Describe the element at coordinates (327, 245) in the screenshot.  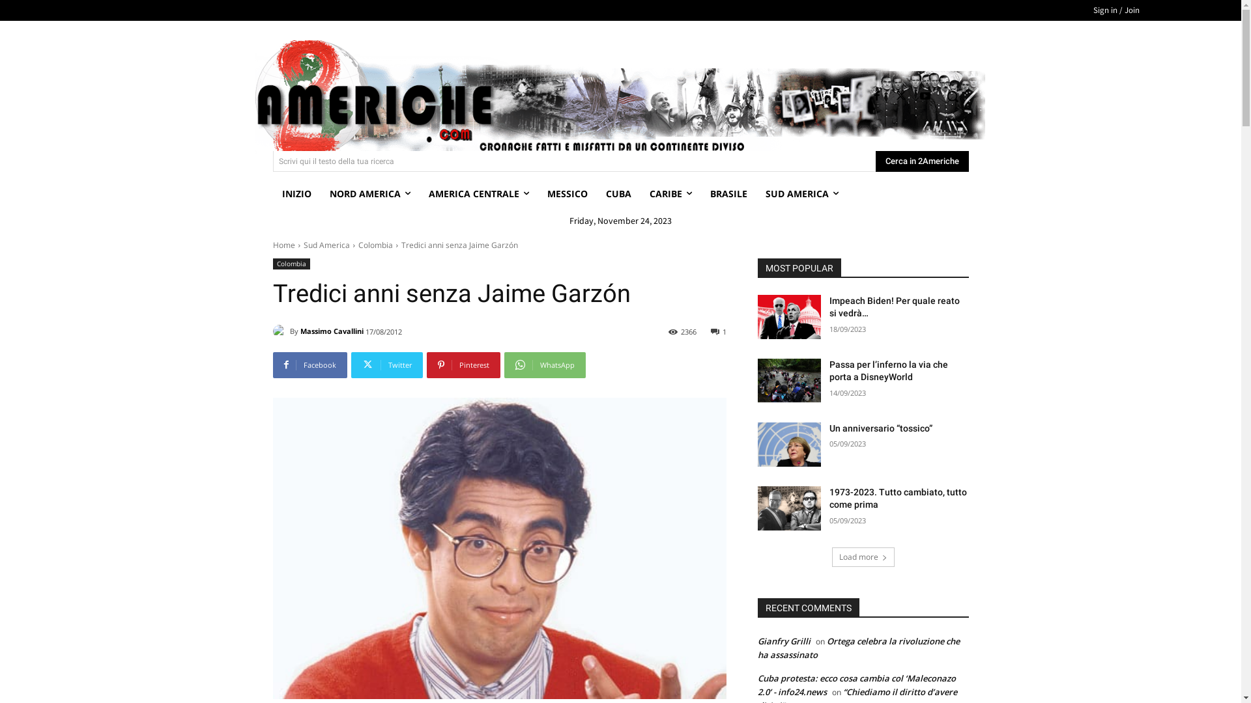
I see `Sud America` at that location.